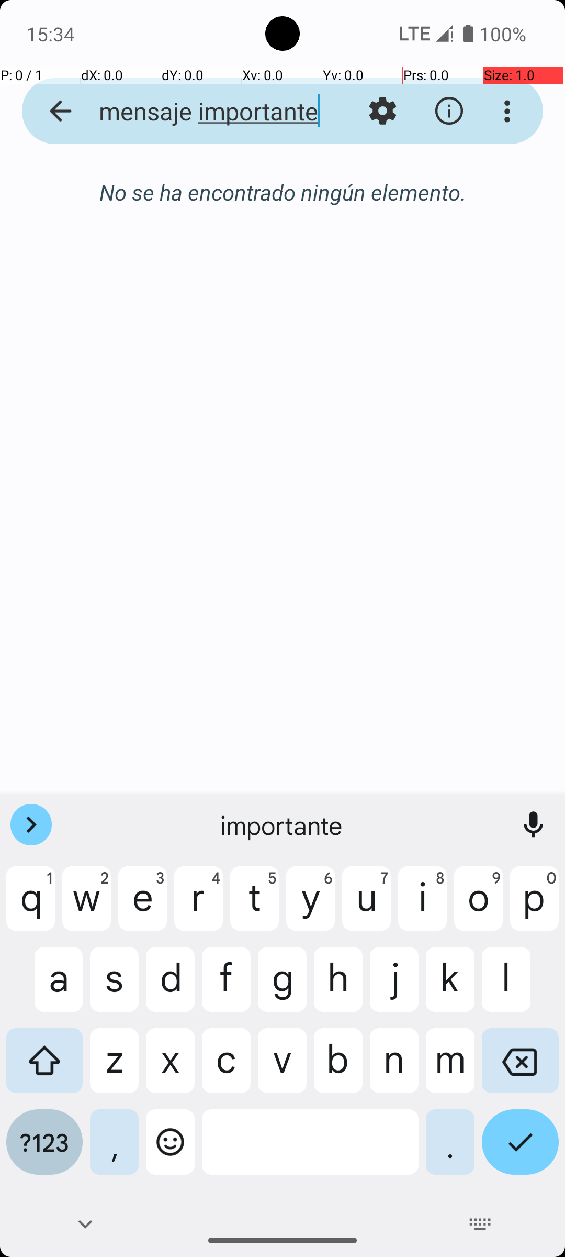 The width and height of the screenshot is (565, 1257). Describe the element at coordinates (282, 249) in the screenshot. I see `Inicia una conversación` at that location.